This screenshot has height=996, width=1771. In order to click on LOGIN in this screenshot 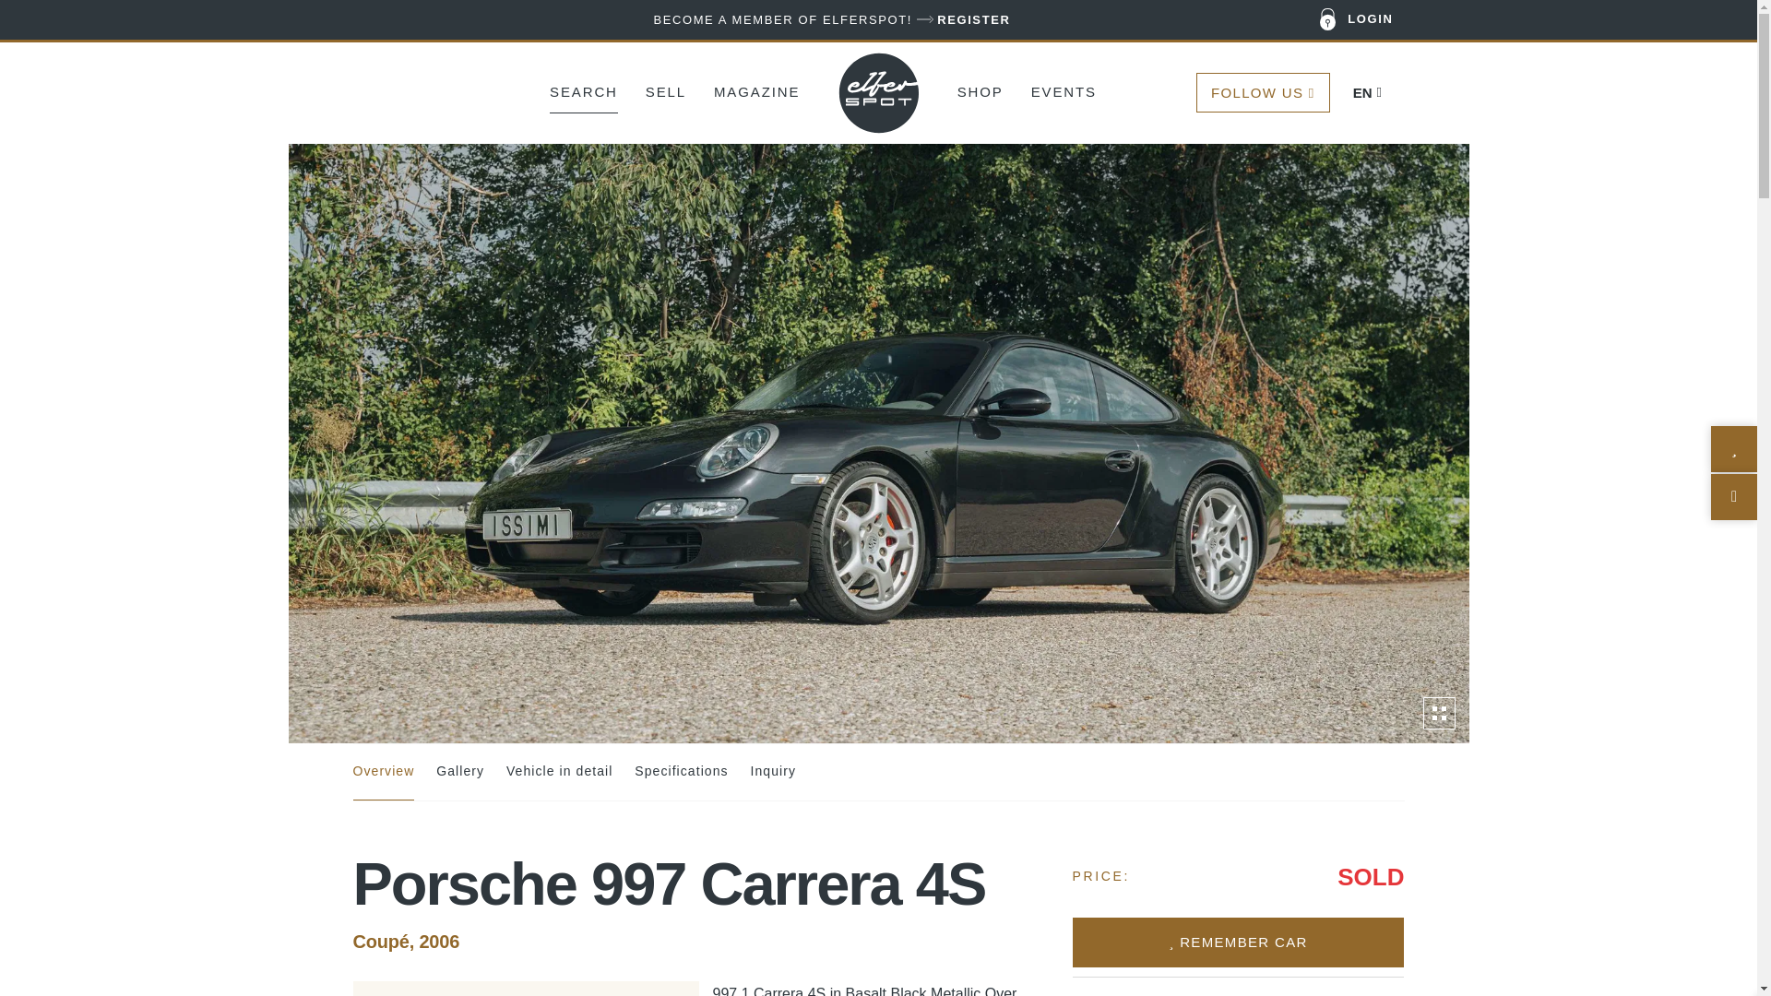, I will do `click(1357, 20)`.